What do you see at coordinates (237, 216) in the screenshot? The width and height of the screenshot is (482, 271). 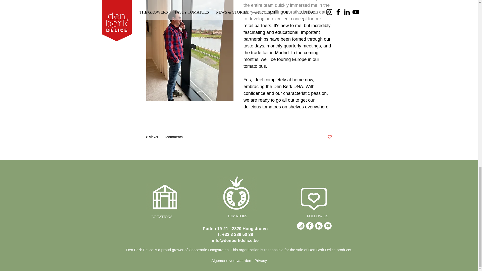 I see `TOMATOES` at bounding box center [237, 216].